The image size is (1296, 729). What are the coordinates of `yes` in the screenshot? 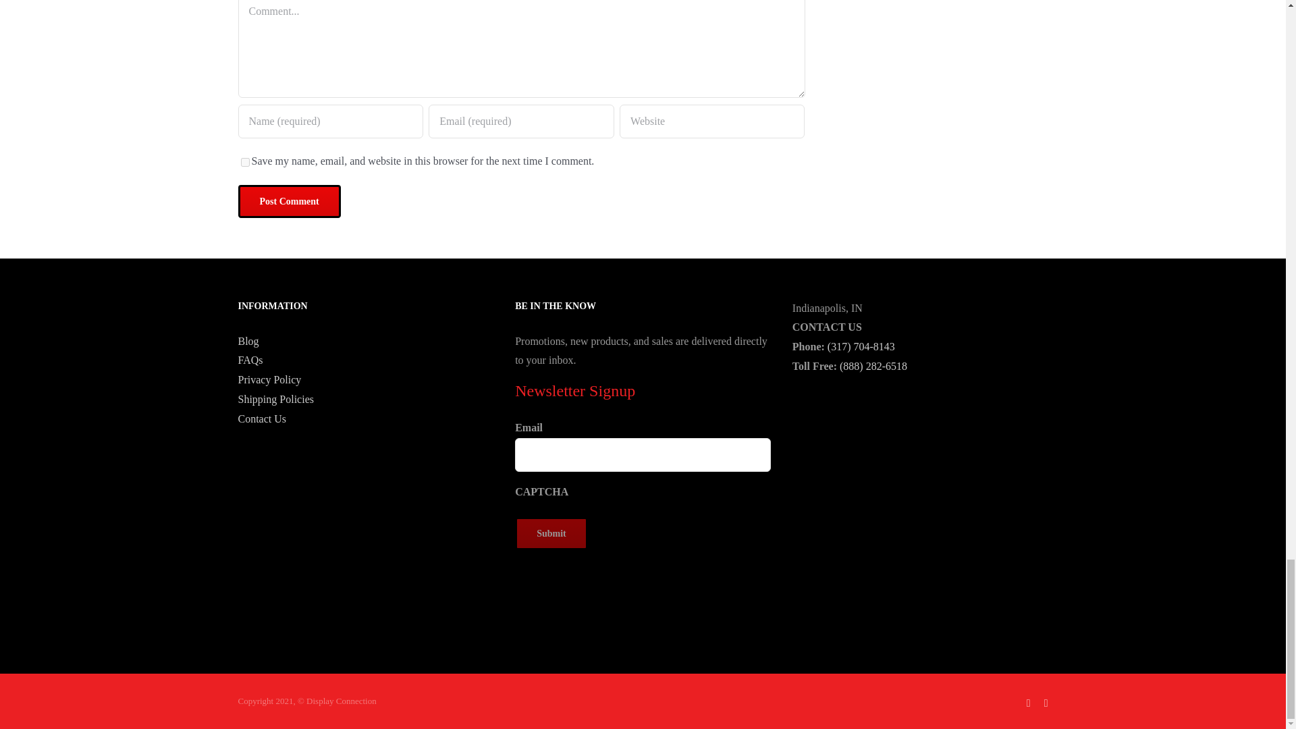 It's located at (244, 162).